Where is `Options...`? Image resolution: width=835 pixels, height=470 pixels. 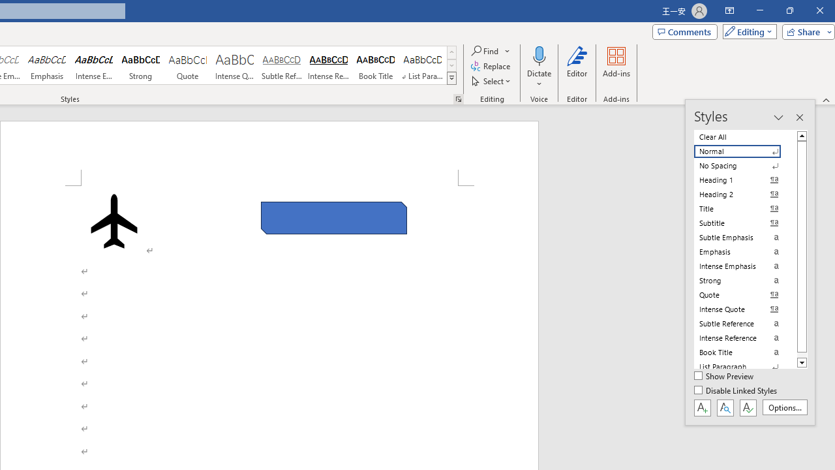 Options... is located at coordinates (784, 407).